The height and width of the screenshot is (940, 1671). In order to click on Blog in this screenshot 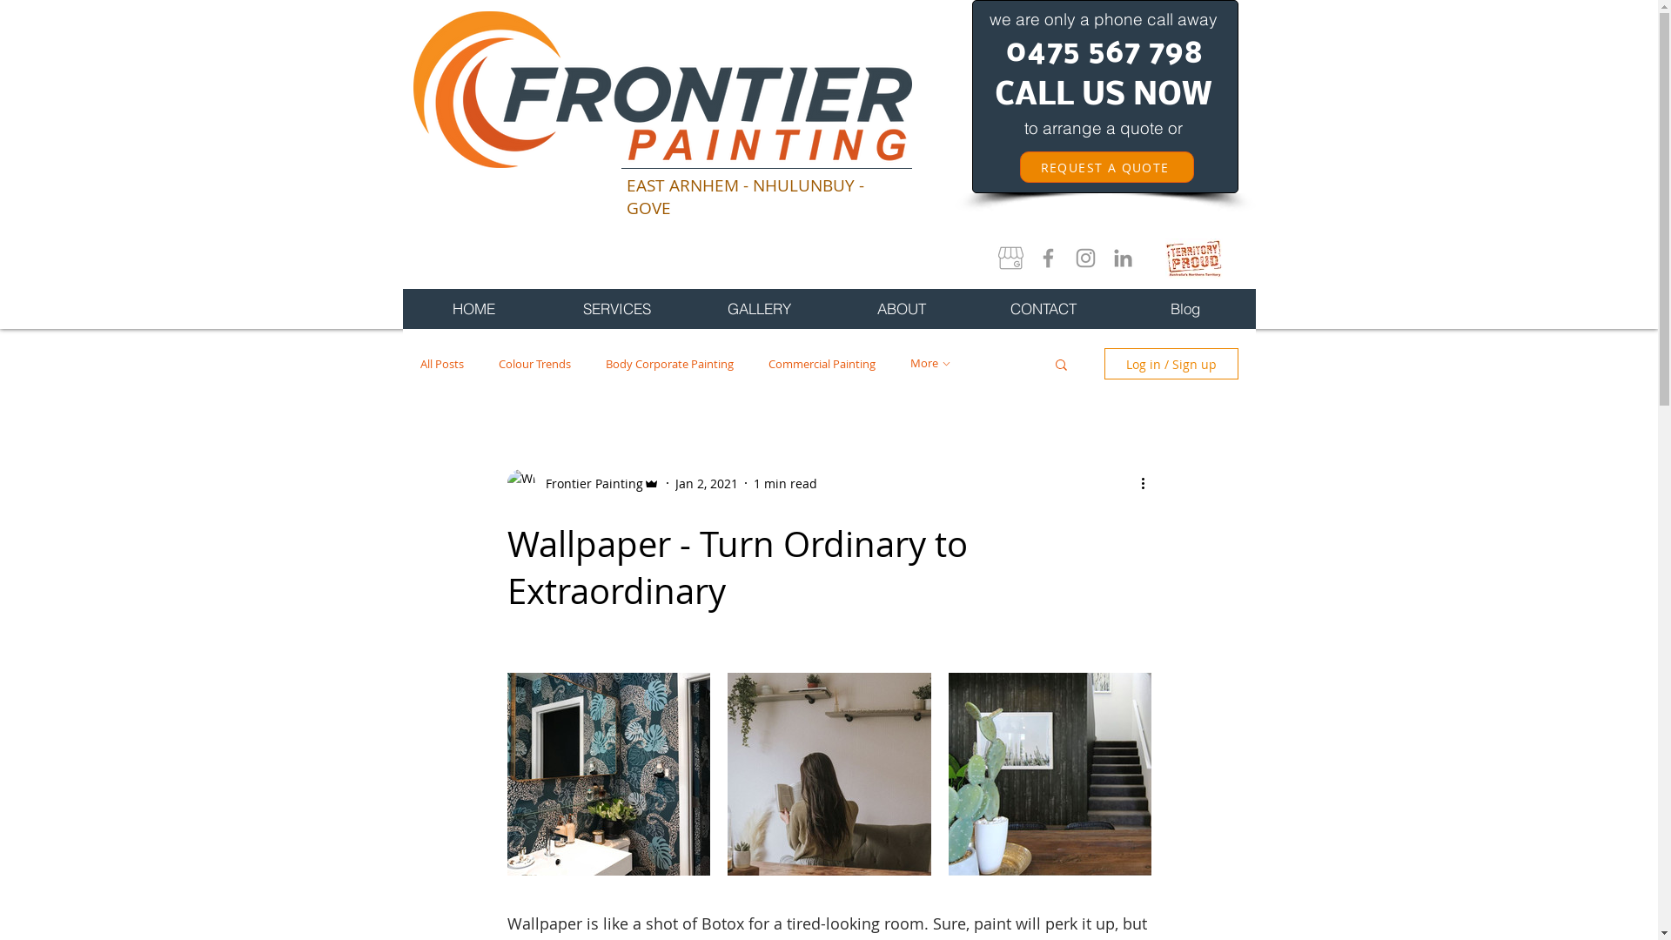, I will do `click(1185, 309)`.